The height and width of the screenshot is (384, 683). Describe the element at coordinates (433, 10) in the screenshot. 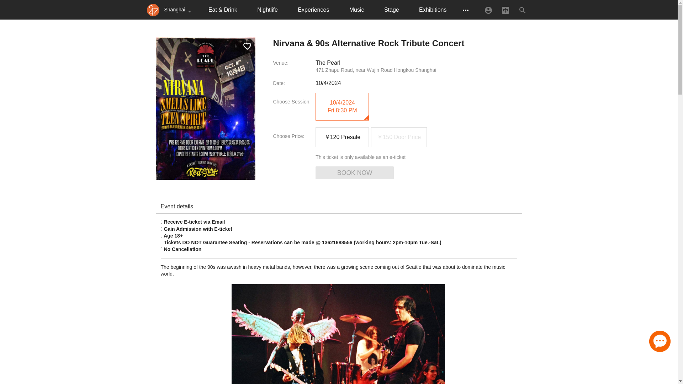

I see `Exhibitions` at that location.